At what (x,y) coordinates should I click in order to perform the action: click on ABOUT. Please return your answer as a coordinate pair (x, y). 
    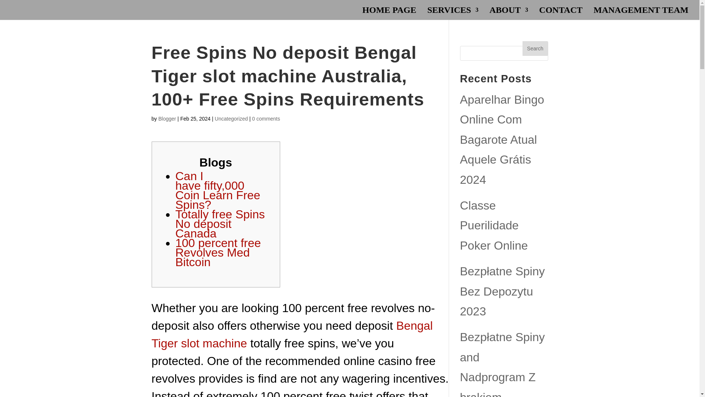
    Looking at the image, I should click on (509, 14).